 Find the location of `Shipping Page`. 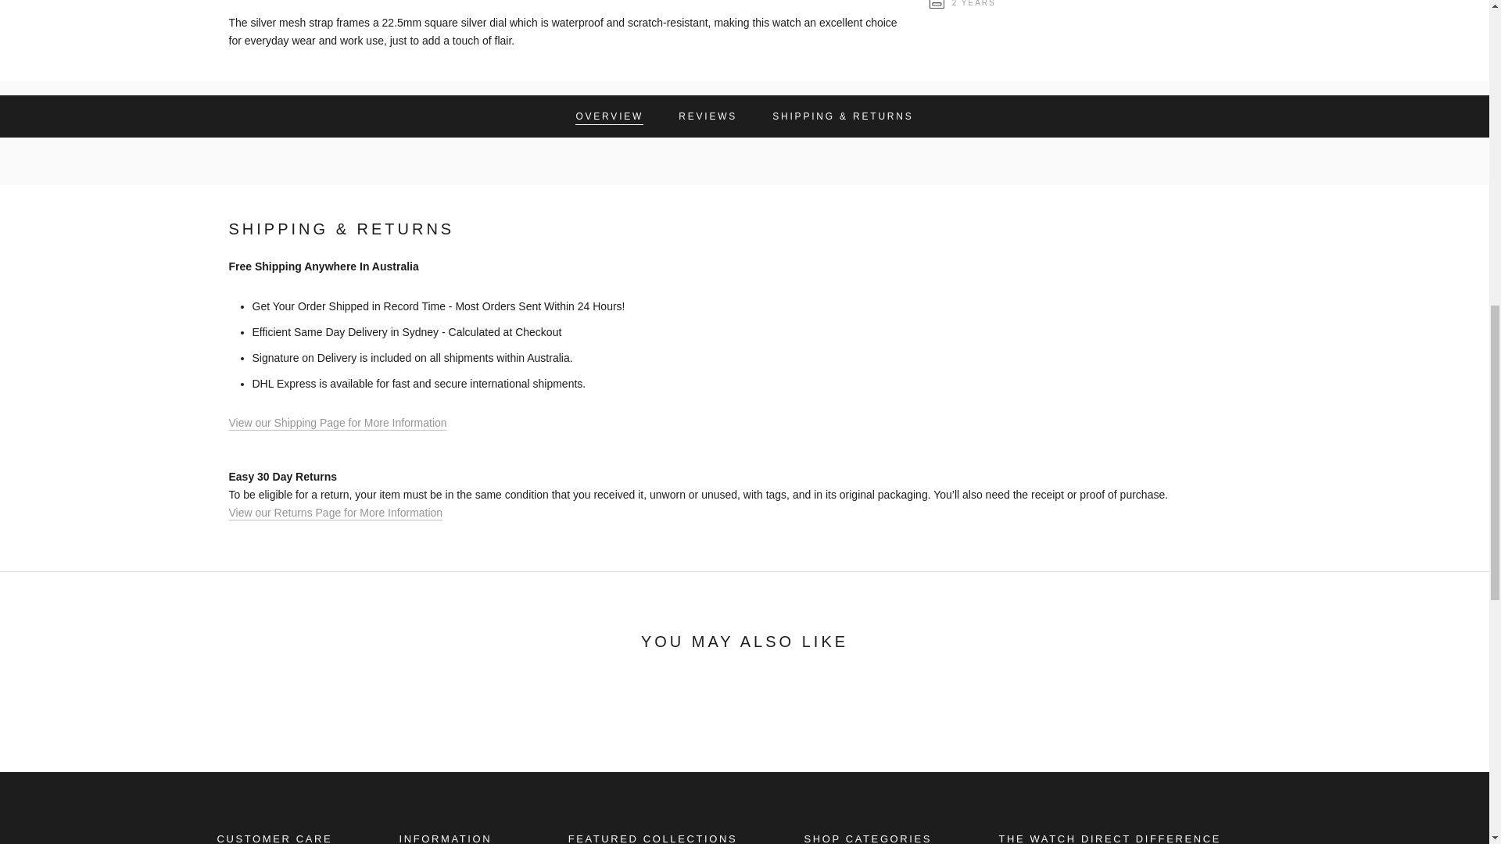

Shipping Page is located at coordinates (335, 513).